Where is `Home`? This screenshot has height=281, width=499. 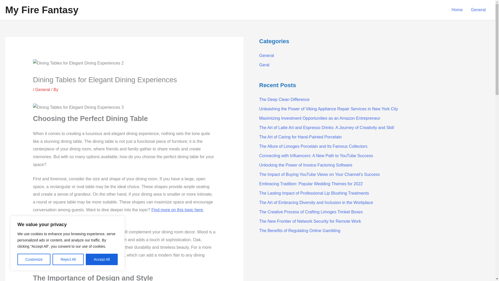
Home is located at coordinates (457, 10).